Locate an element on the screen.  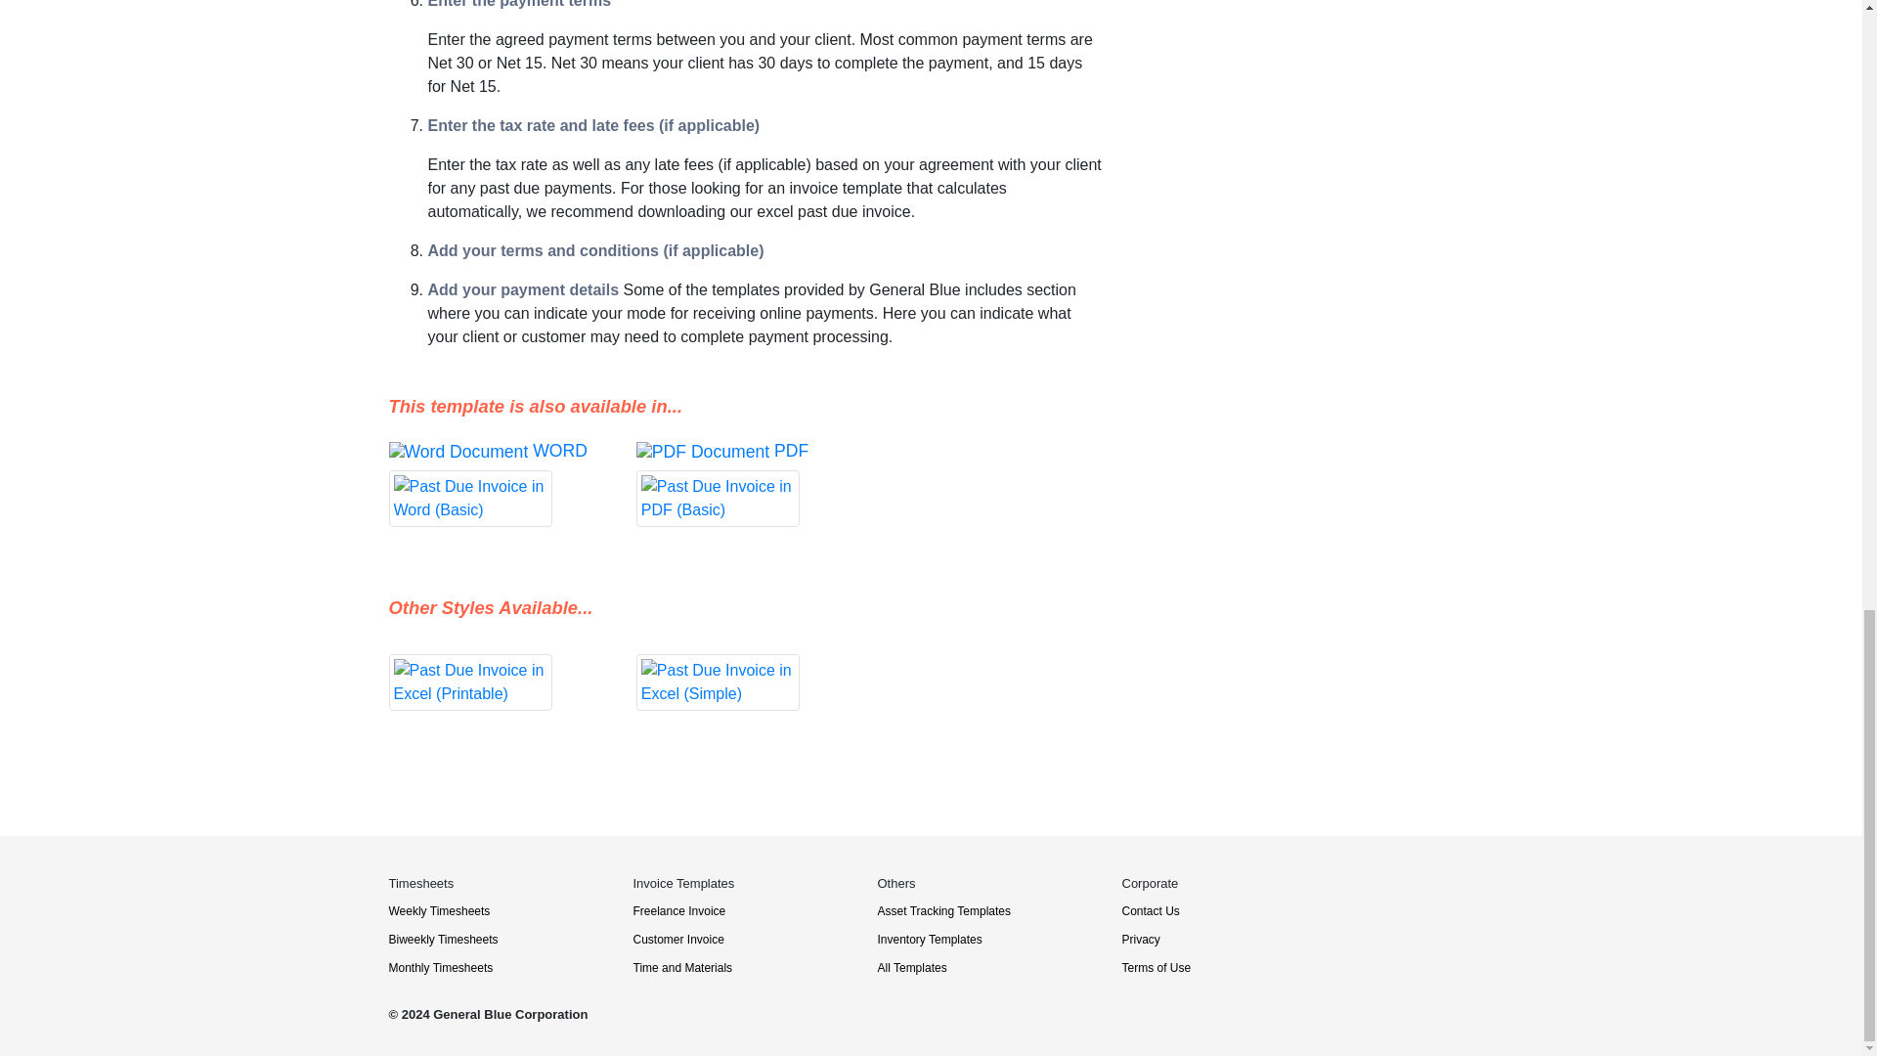
Privacy is located at coordinates (1141, 939).